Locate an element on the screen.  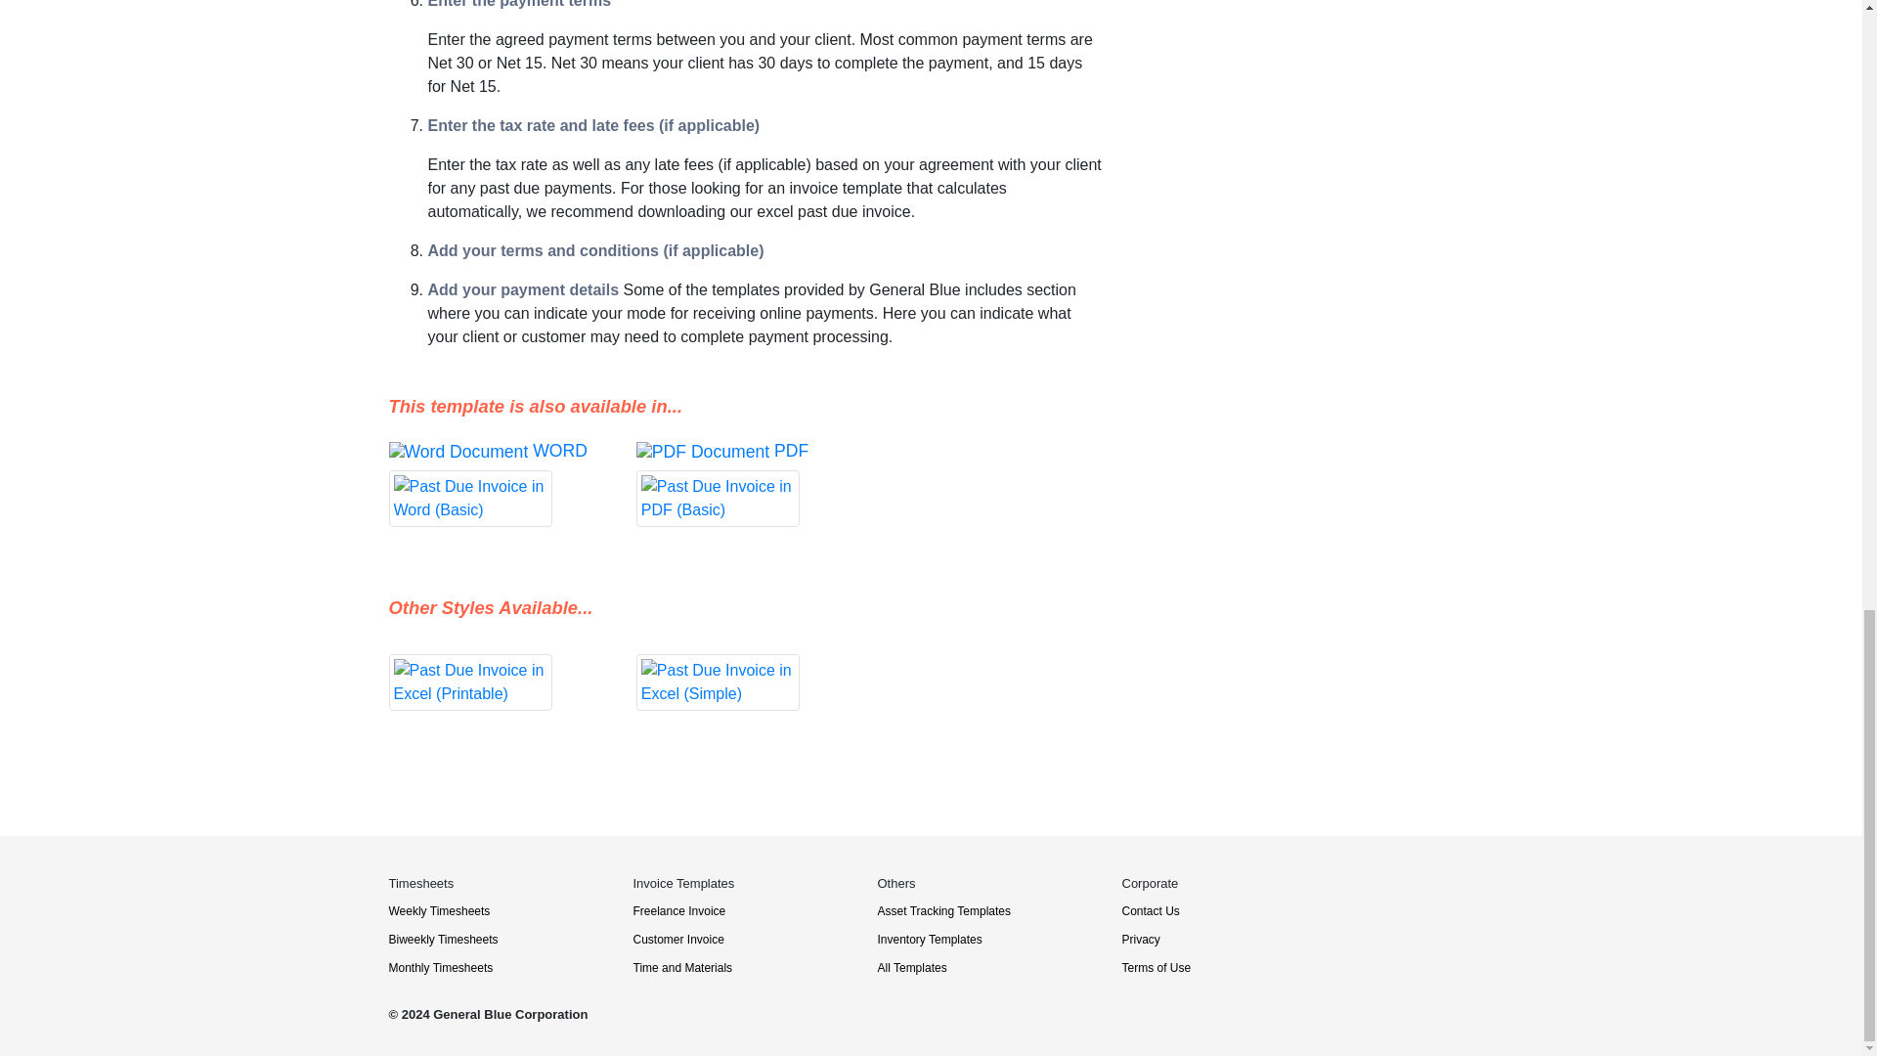
Privacy is located at coordinates (1141, 939).